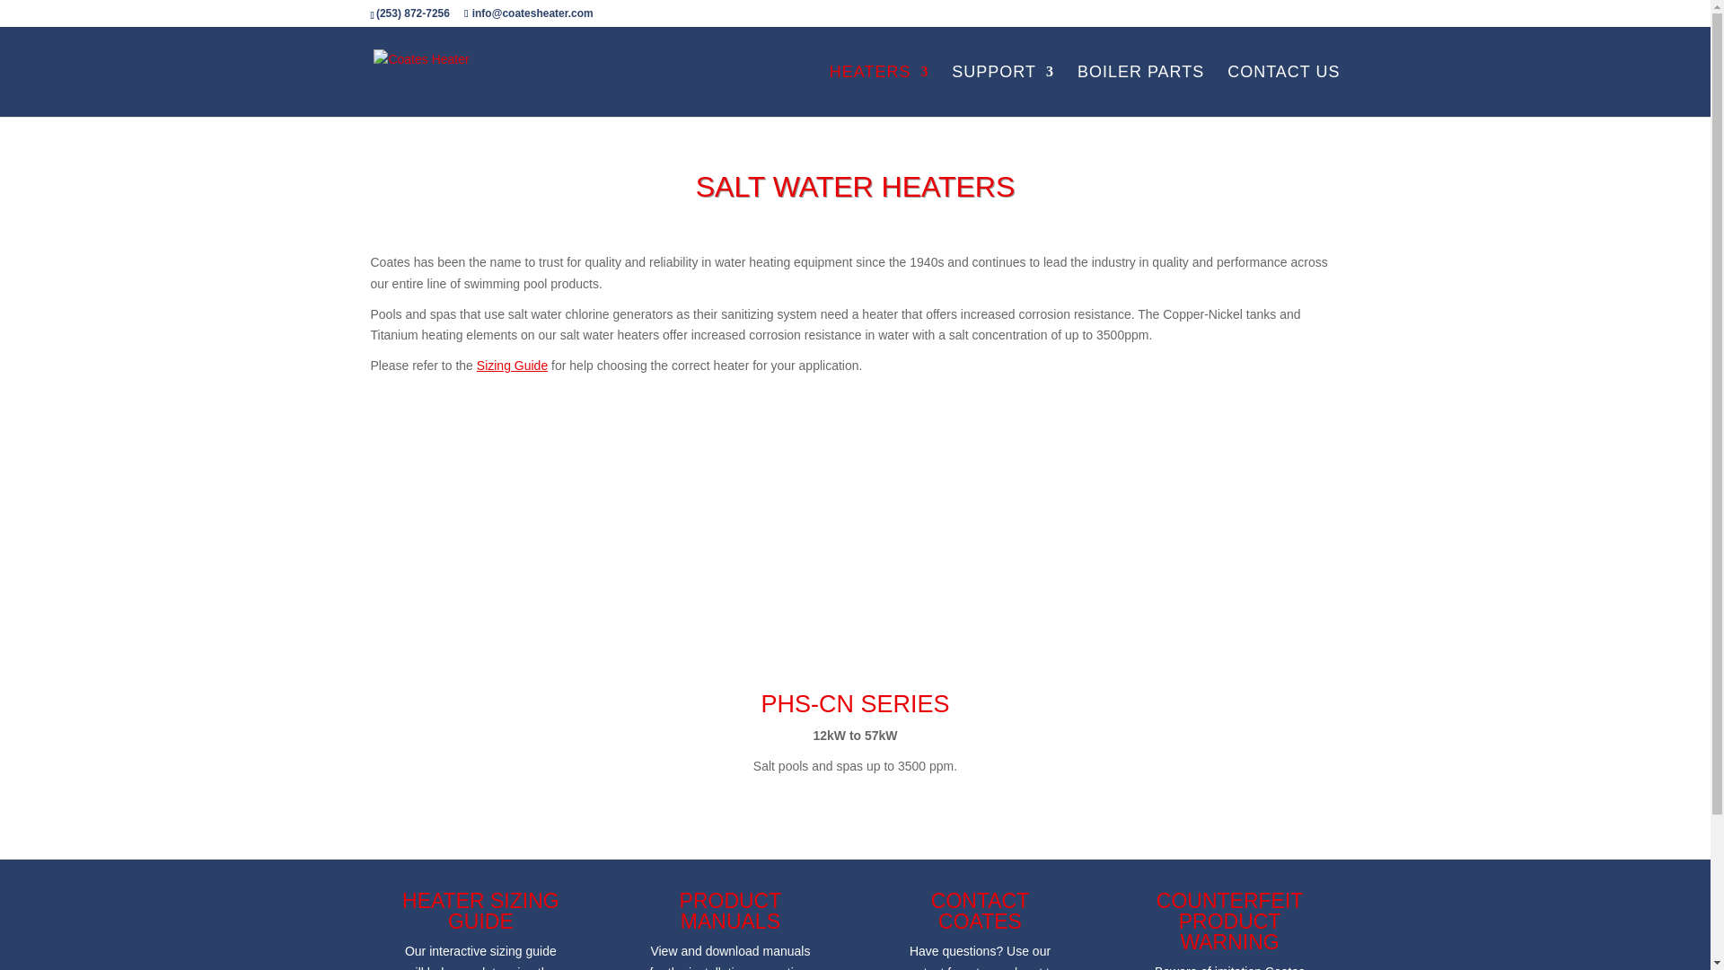 This screenshot has width=1724, height=970. I want to click on CONTACT US, so click(1283, 91).